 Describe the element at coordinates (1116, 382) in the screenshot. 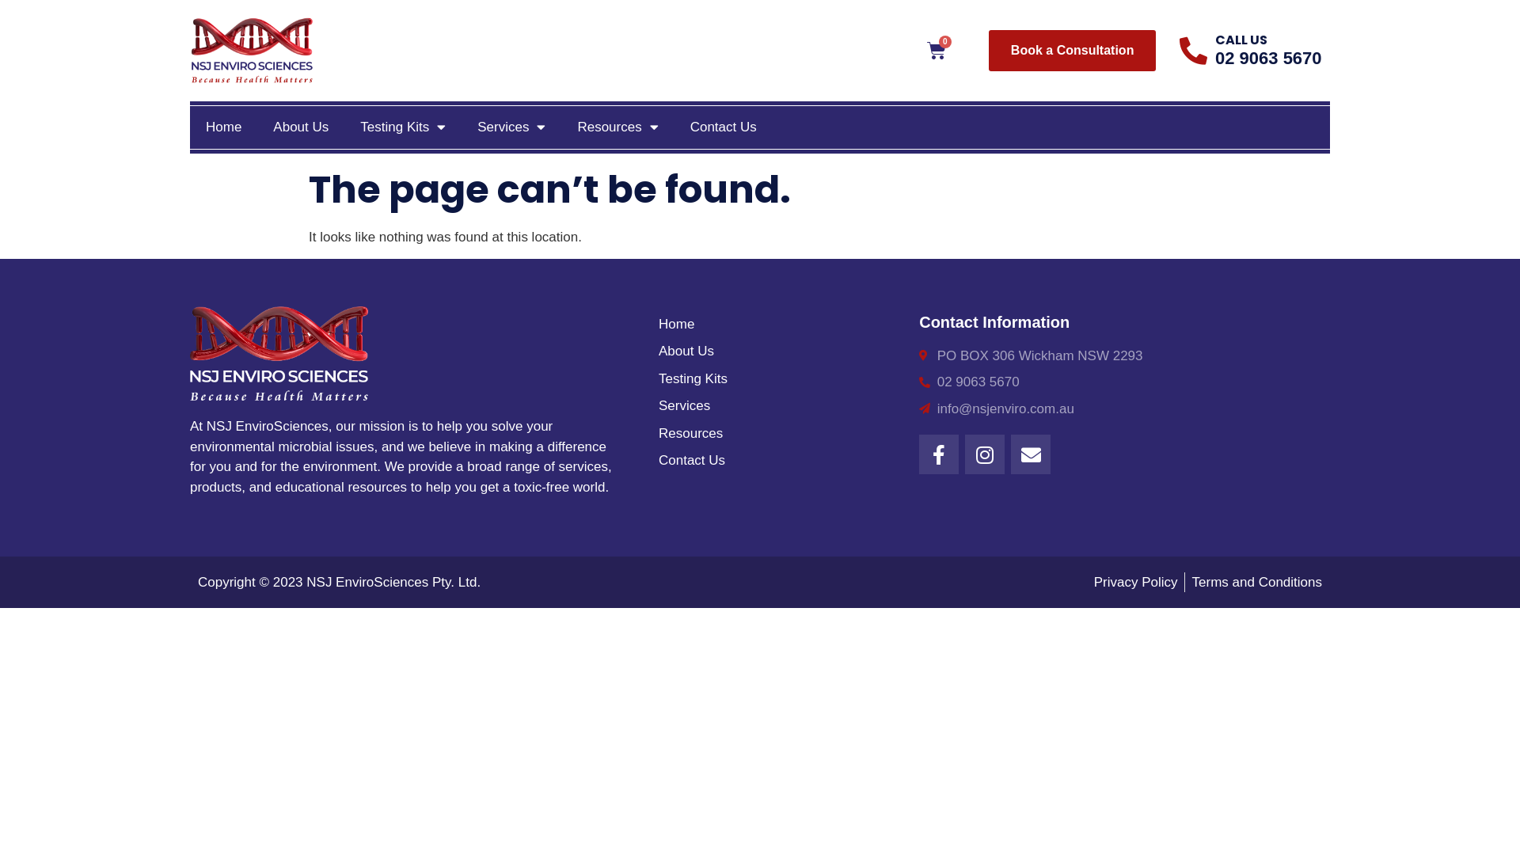

I see `02 9063 5670` at that location.